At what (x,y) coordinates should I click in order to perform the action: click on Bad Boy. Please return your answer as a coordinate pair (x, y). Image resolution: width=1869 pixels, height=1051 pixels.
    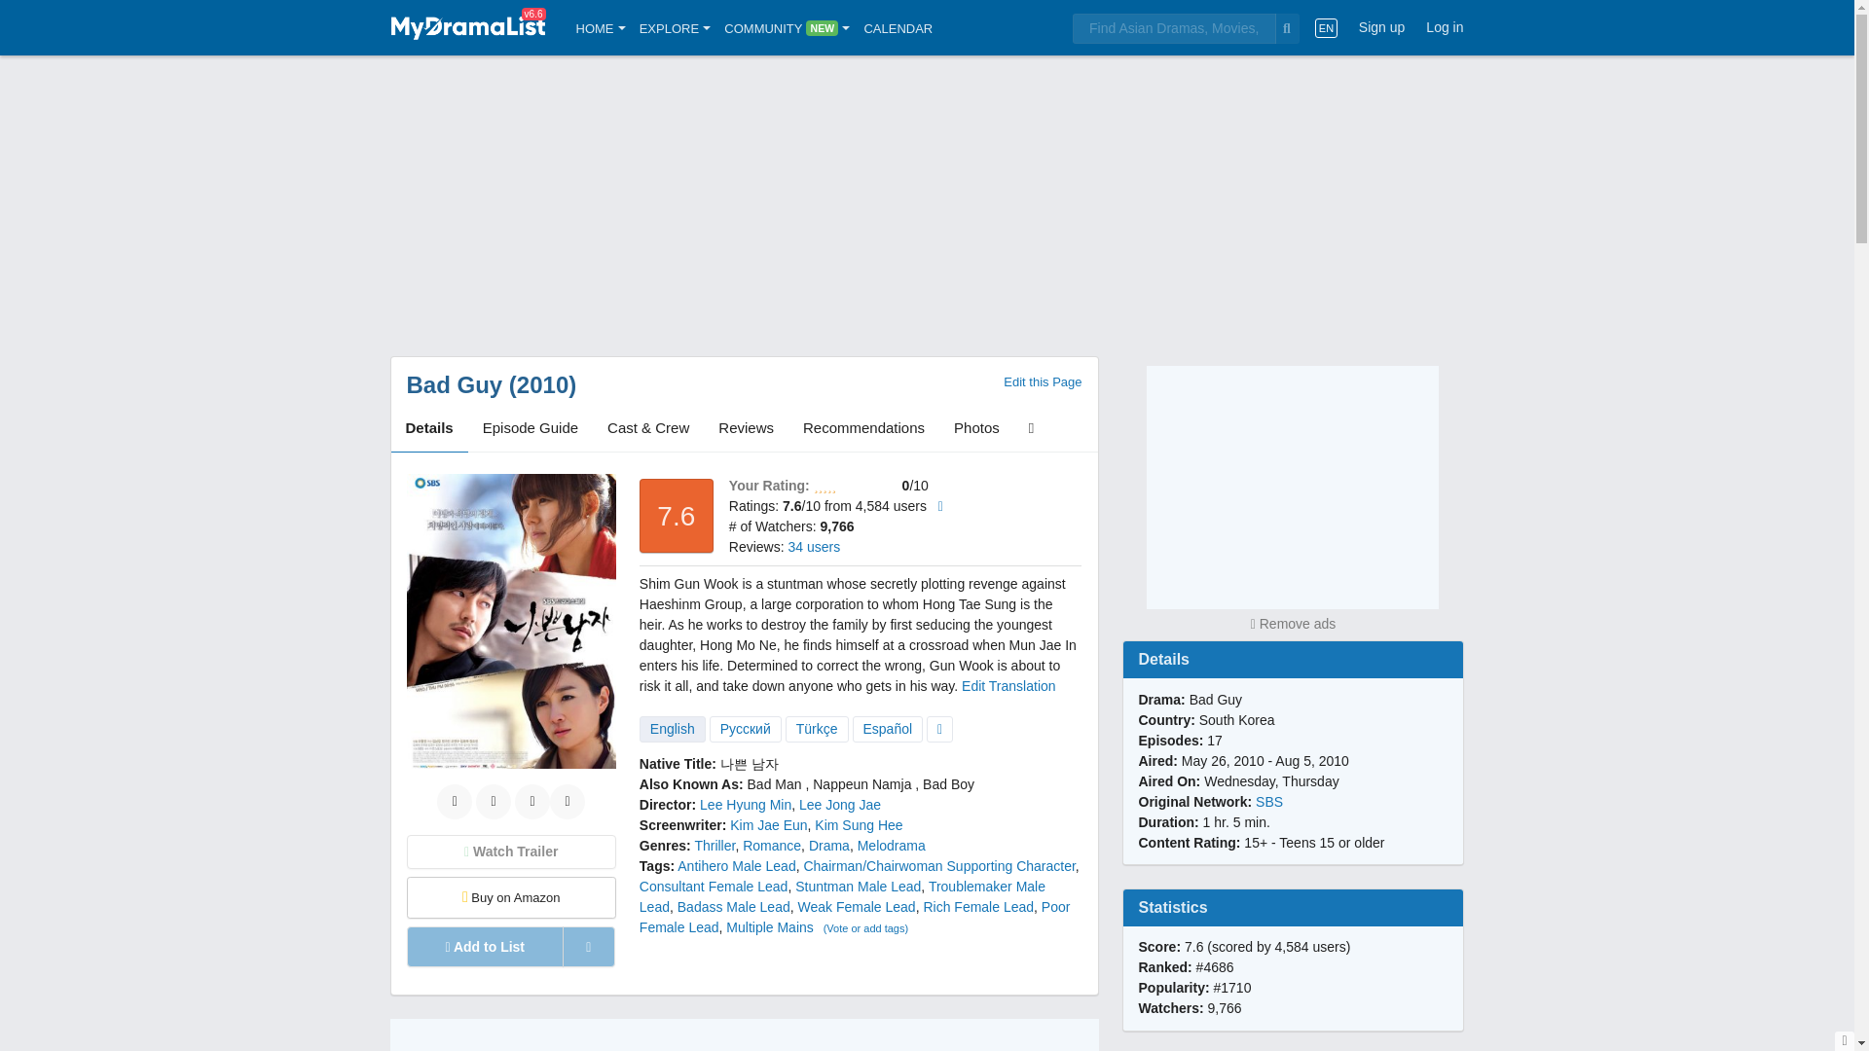
    Looking at the image, I should click on (948, 784).